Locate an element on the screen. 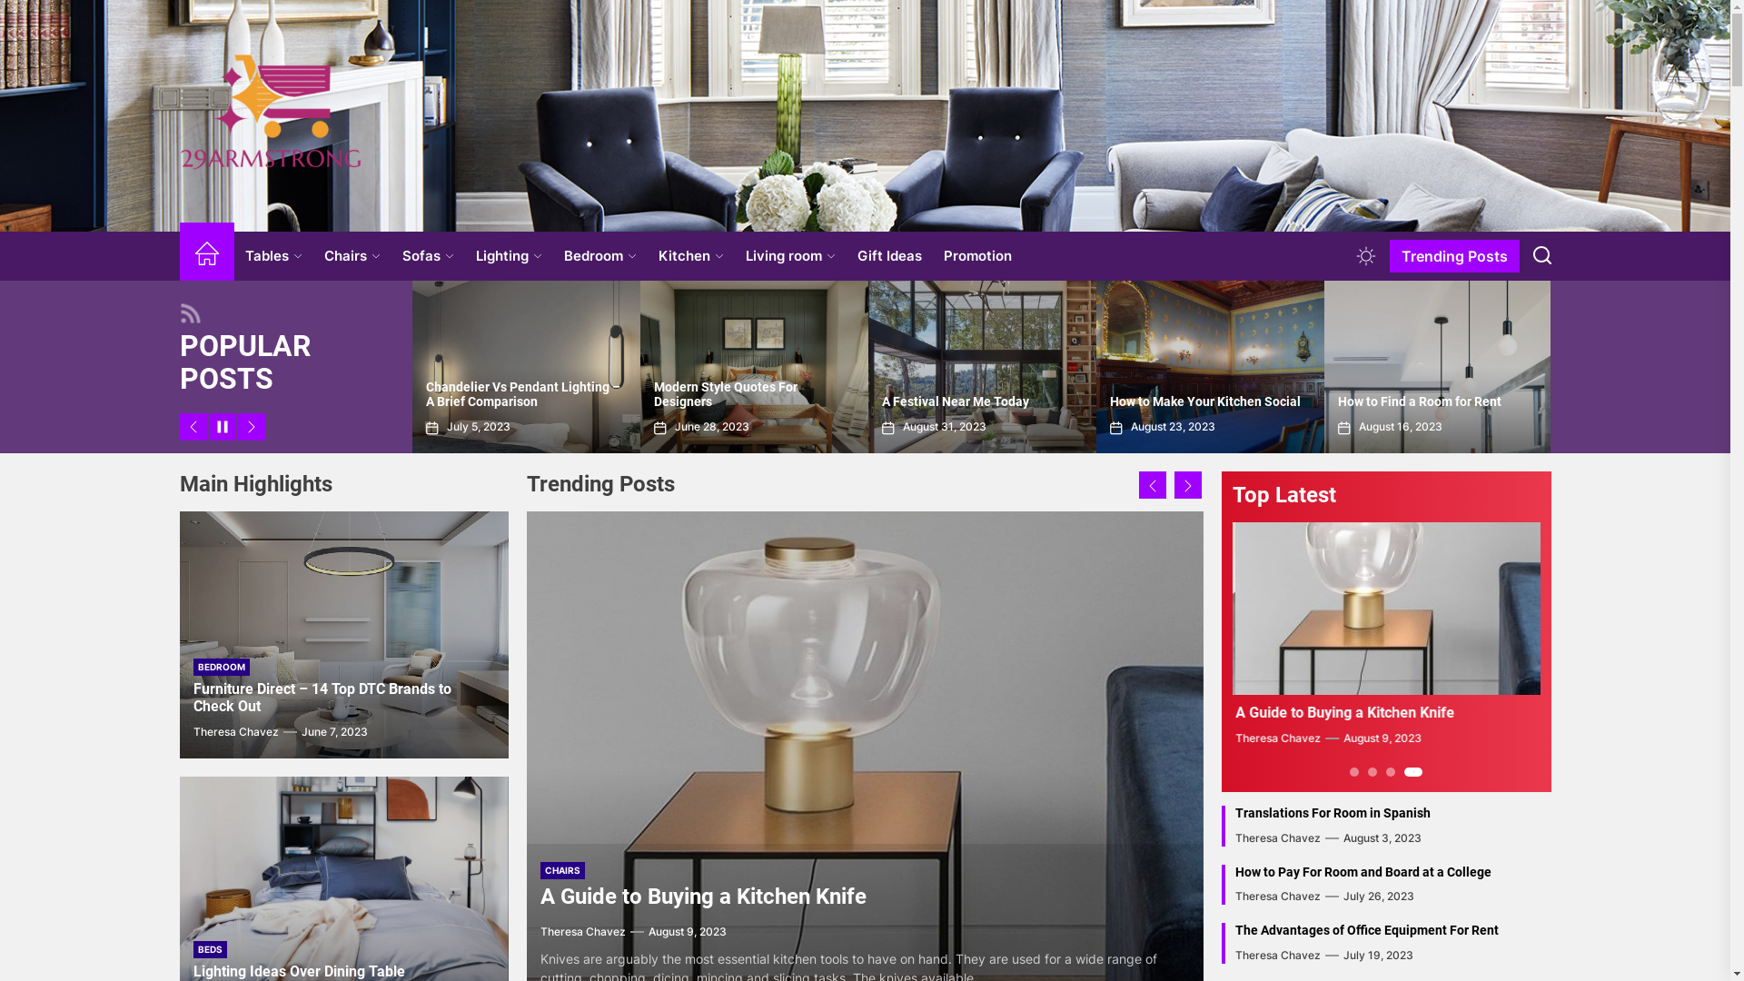  How to Pay For Room and Board at a College is located at coordinates (1437, 394).